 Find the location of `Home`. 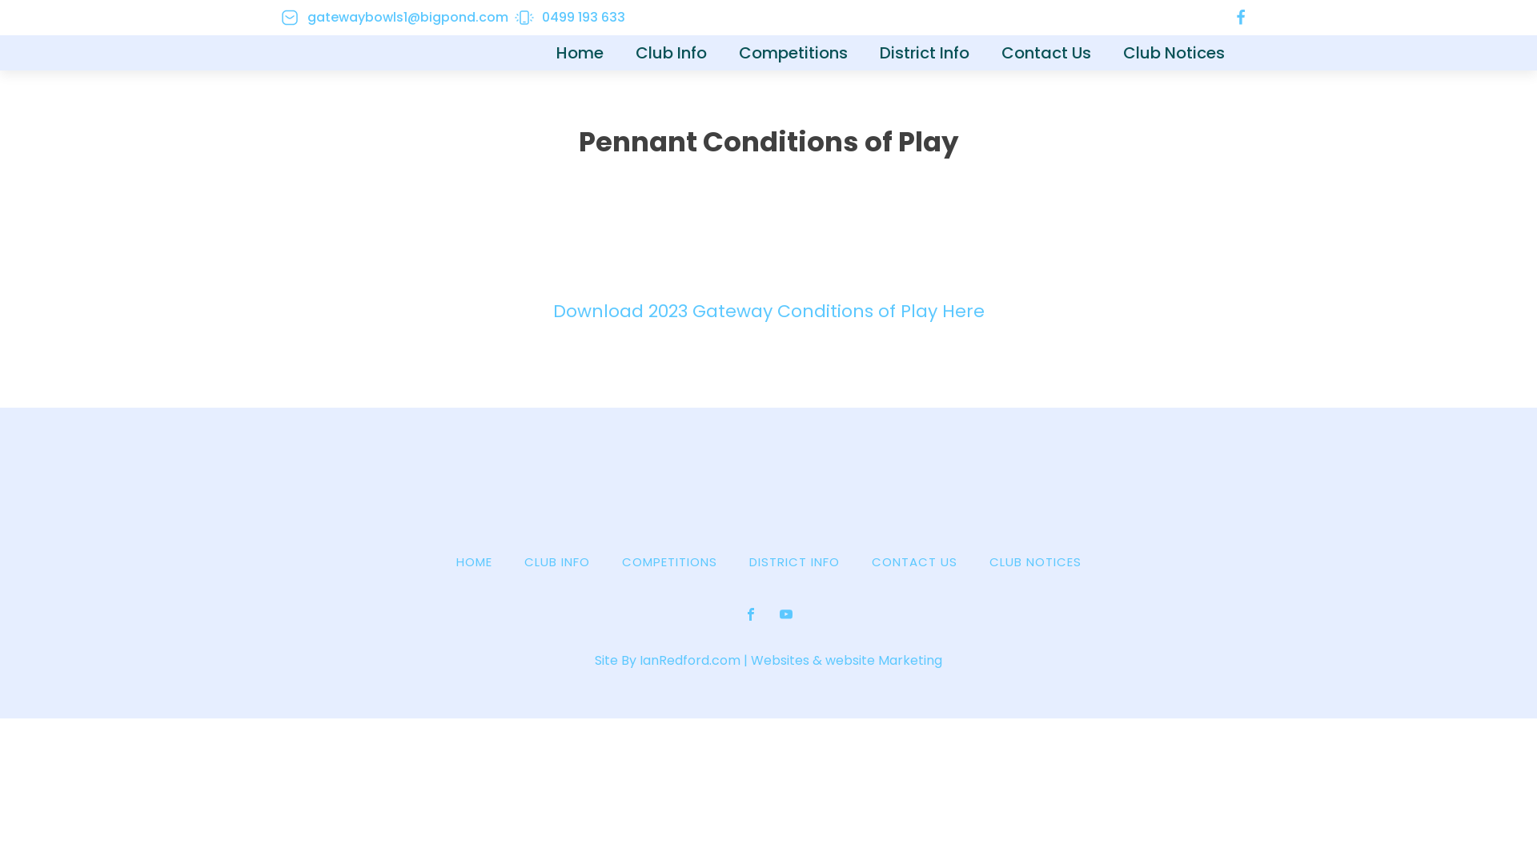

Home is located at coordinates (580, 53).